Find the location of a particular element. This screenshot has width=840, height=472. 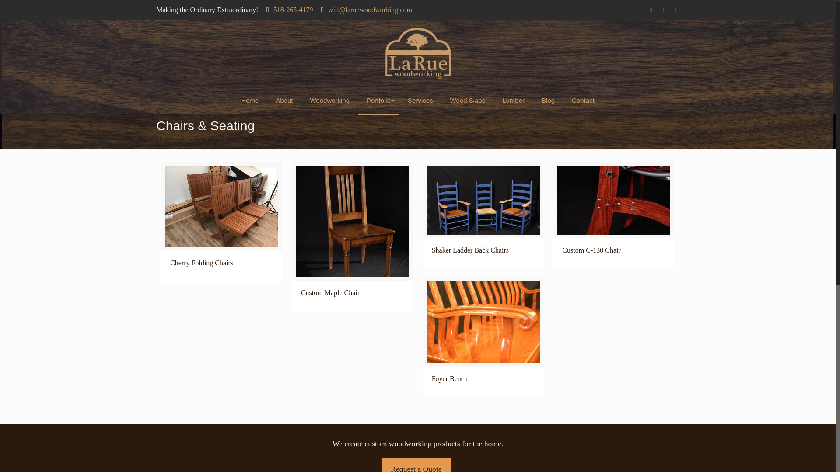

About is located at coordinates (284, 101).